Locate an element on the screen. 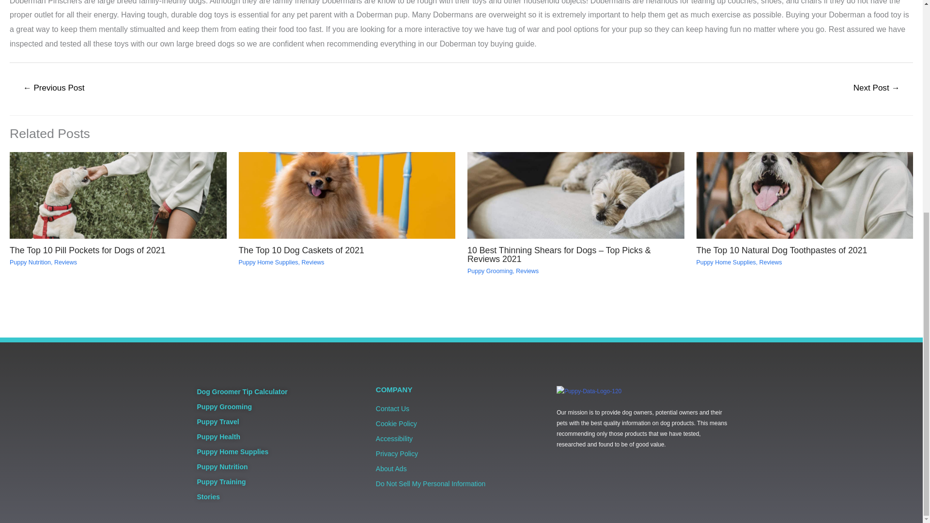 The height and width of the screenshot is (523, 930). The Top 10 Dog Caskets of 2021 is located at coordinates (300, 250).